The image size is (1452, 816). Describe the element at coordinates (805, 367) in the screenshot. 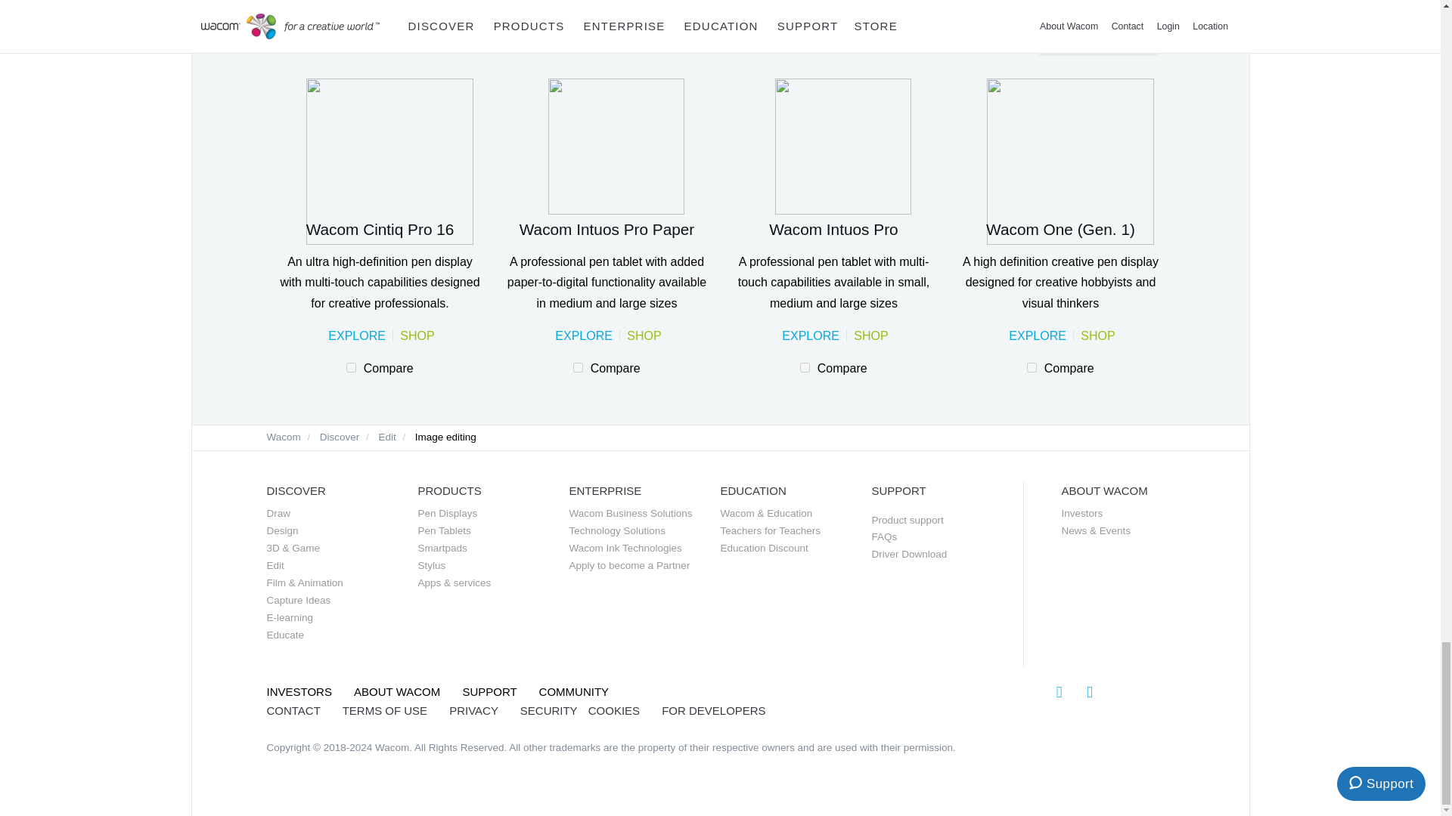

I see `on` at that location.